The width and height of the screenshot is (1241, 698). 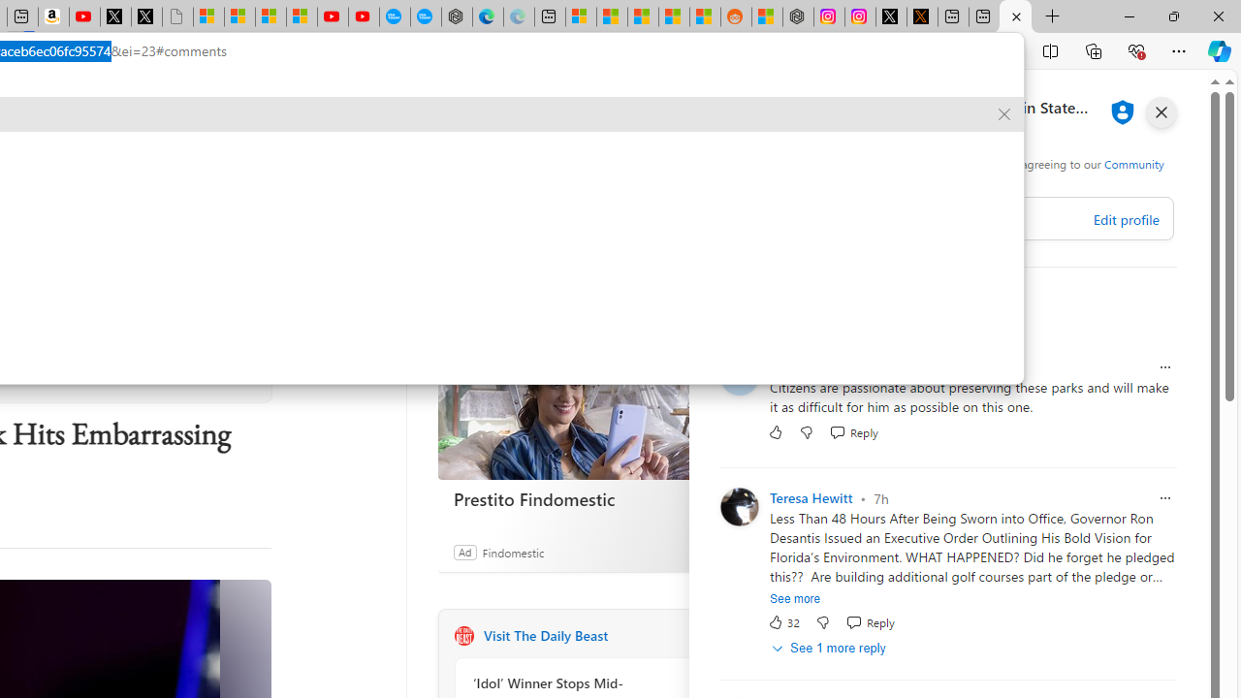 I want to click on 32 Like, so click(x=783, y=622).